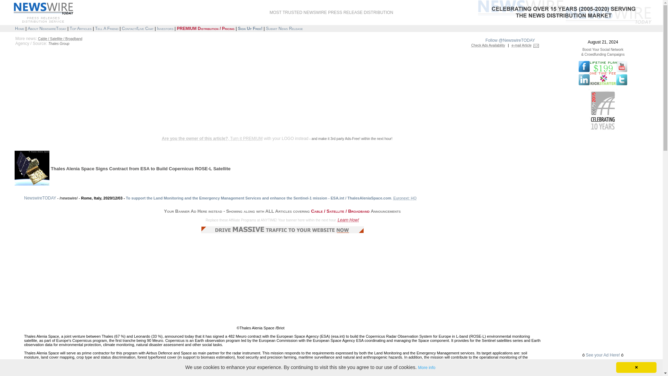 The height and width of the screenshot is (376, 668). Describe the element at coordinates (47, 28) in the screenshot. I see `About NewswireToday` at that location.